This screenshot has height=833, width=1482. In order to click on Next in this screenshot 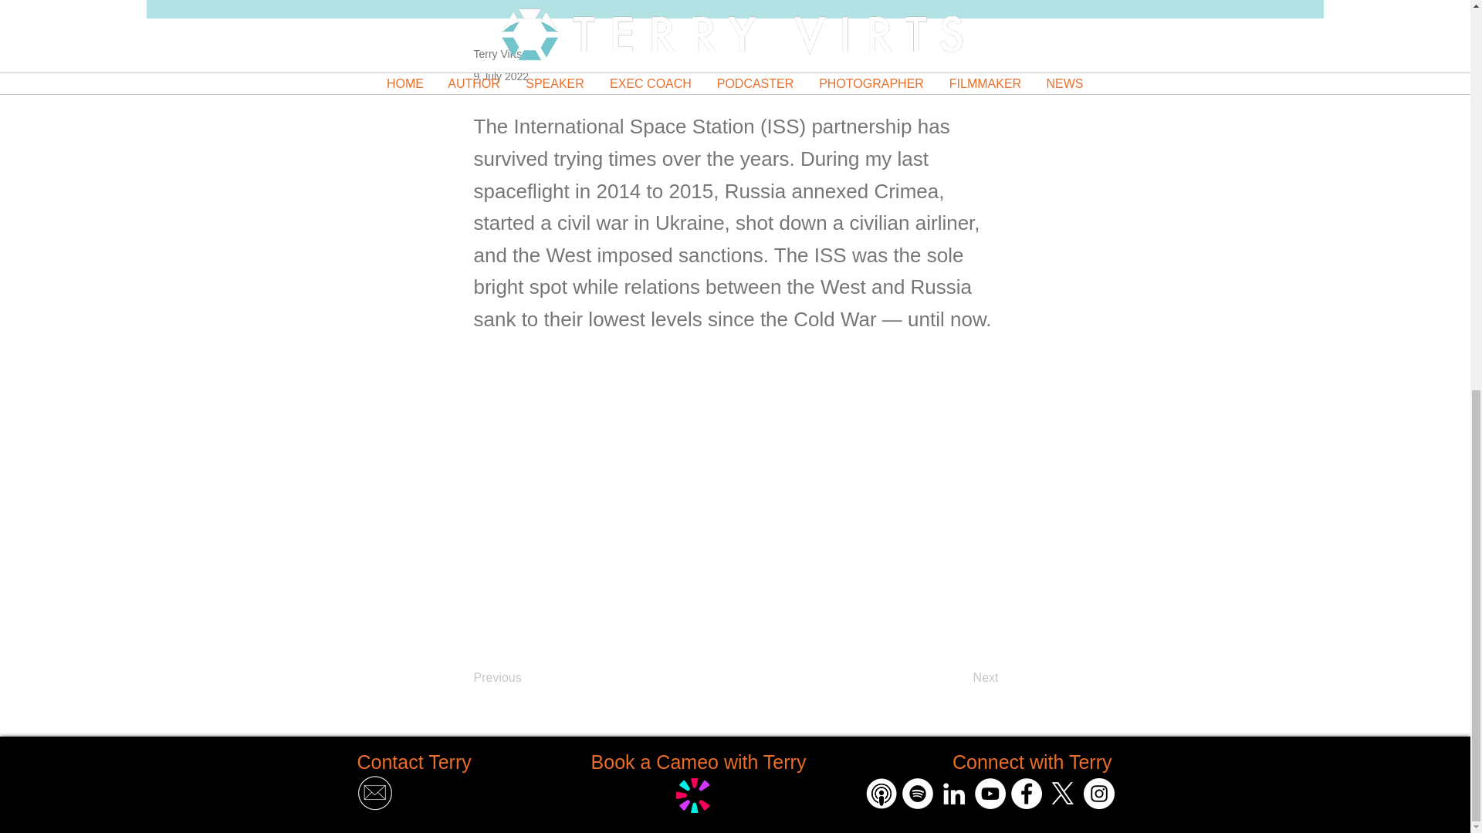, I will do `click(960, 678)`.